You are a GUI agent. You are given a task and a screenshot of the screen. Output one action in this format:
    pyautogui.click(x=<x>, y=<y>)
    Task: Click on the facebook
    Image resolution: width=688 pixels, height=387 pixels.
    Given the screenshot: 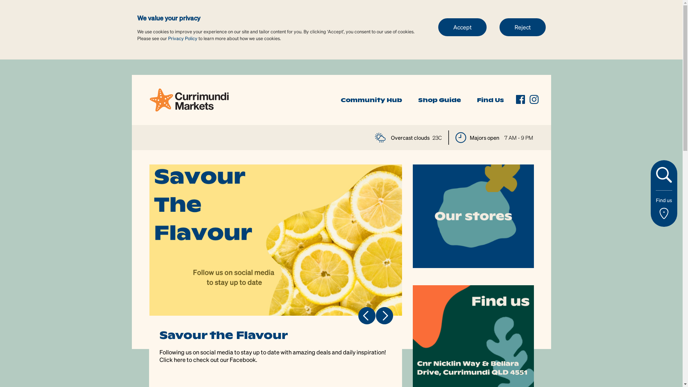 What is the action you would take?
    pyautogui.click(x=520, y=100)
    